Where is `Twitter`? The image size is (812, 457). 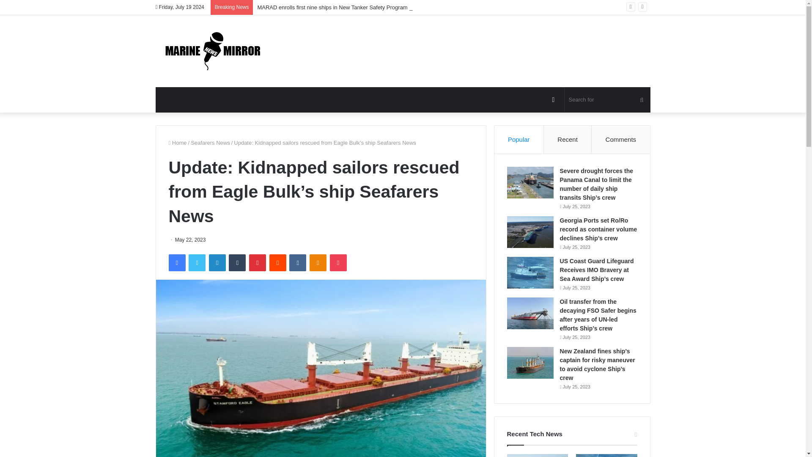
Twitter is located at coordinates (197, 262).